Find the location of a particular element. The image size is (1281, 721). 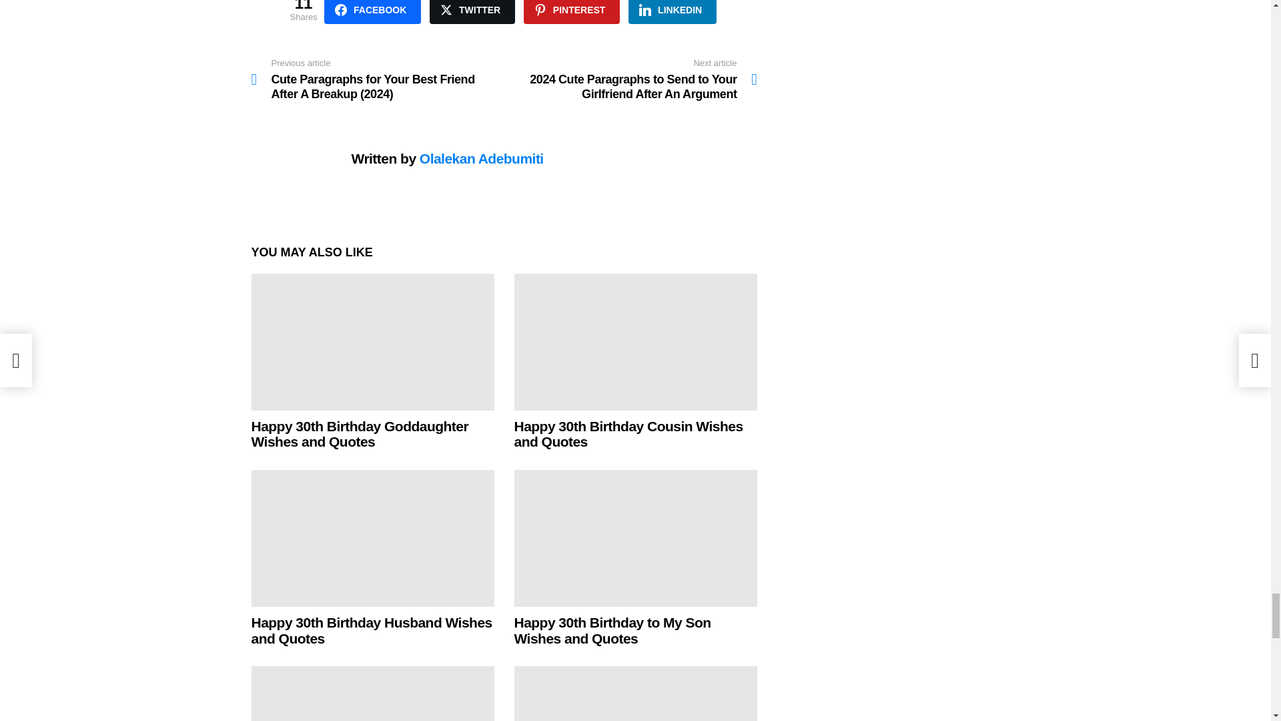

Happy 30th Birthday Cousin Wishes and Quotes is located at coordinates (635, 342).